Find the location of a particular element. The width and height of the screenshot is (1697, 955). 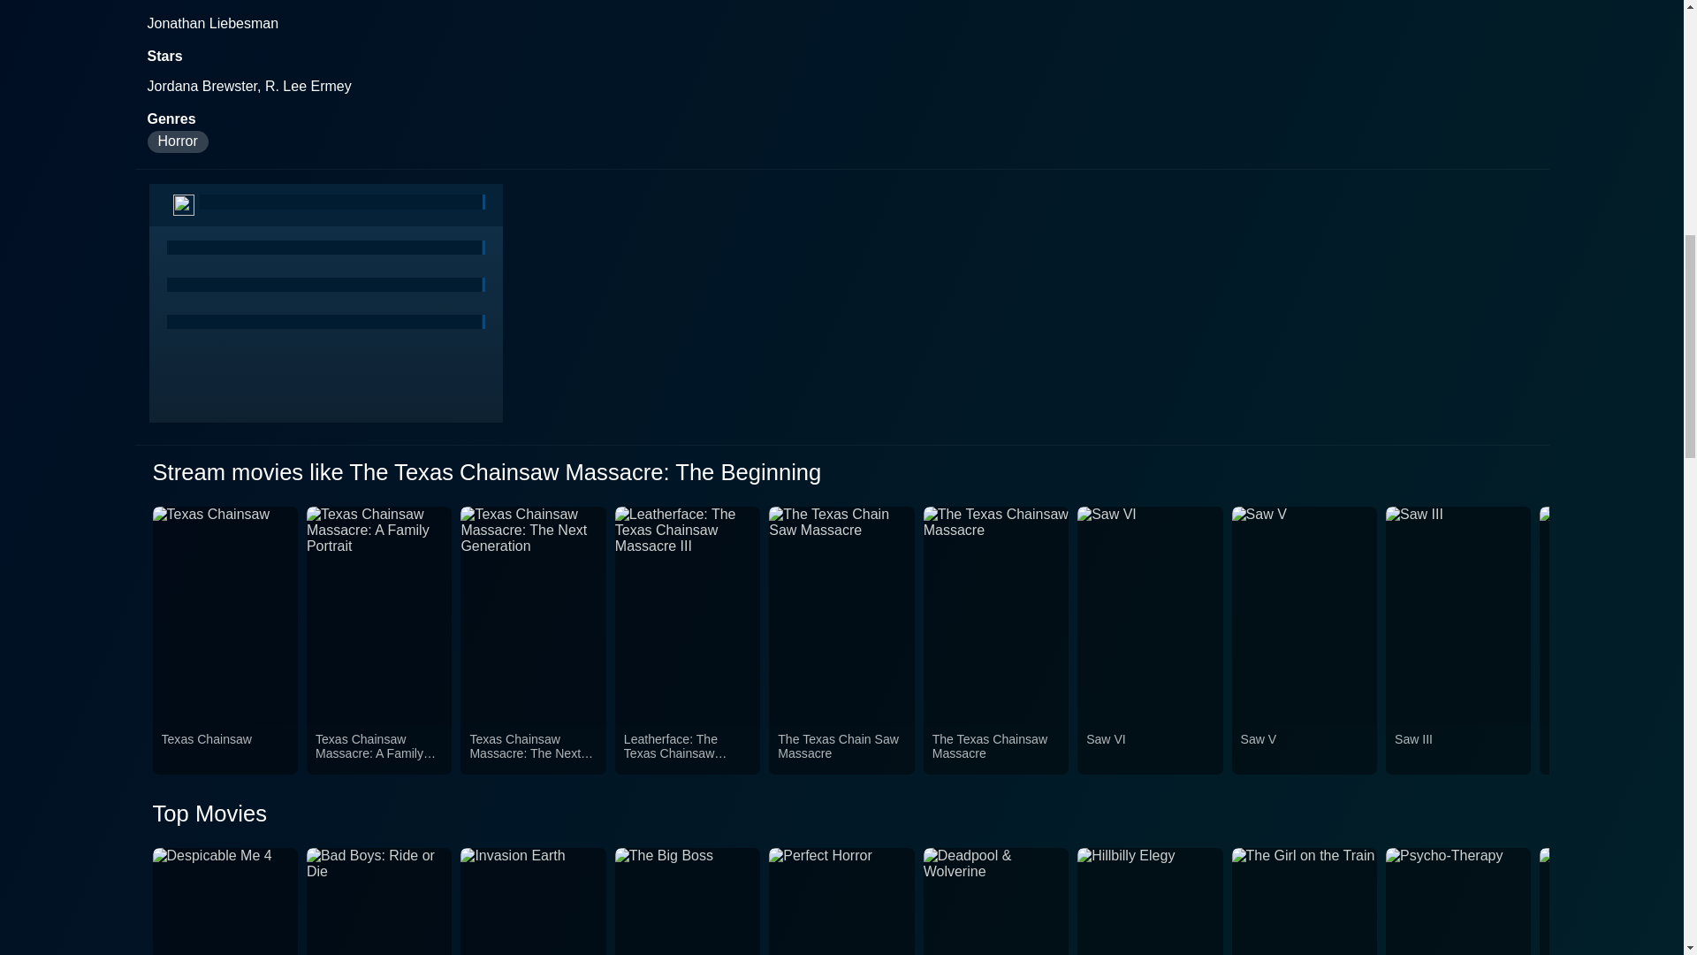

Saw IV is located at coordinates (1612, 750).